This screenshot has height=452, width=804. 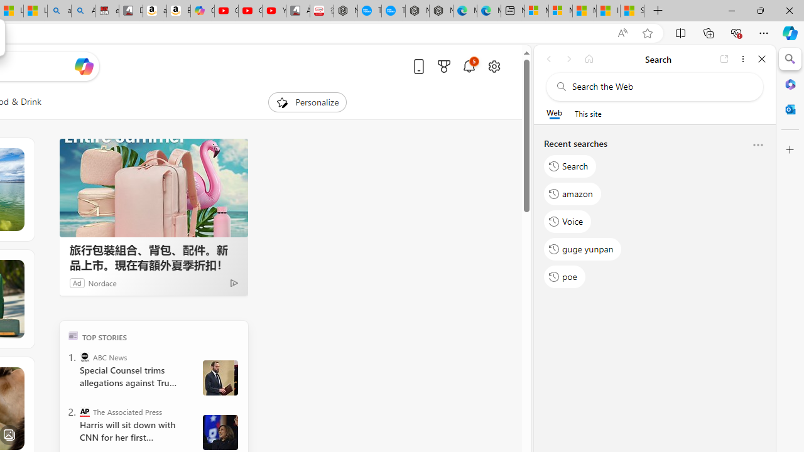 I want to click on Voice, so click(x=568, y=221).